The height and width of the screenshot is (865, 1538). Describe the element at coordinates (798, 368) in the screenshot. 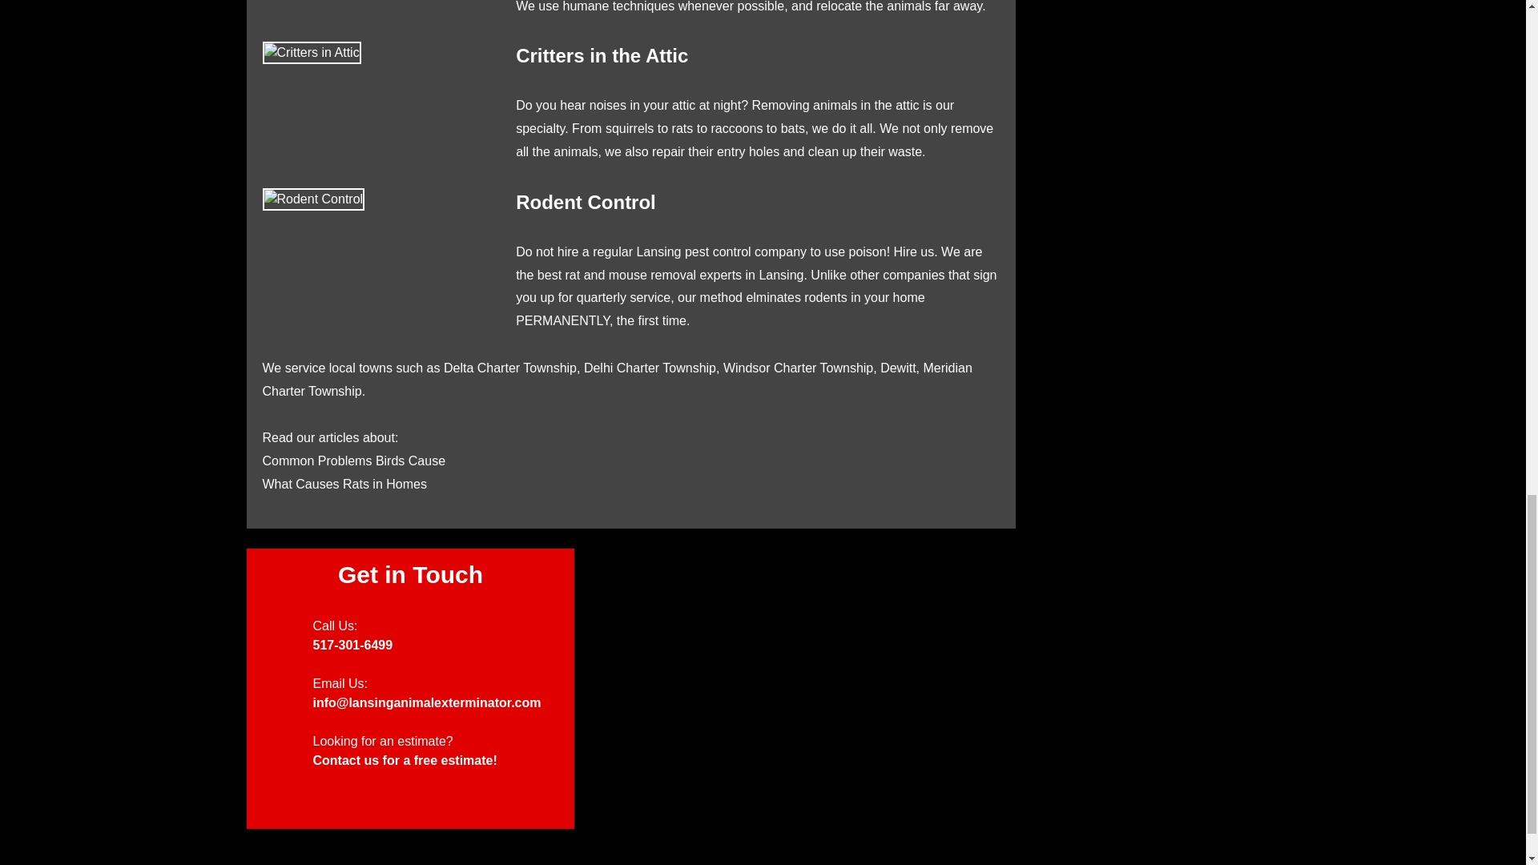

I see `Windsor Charter Township` at that location.